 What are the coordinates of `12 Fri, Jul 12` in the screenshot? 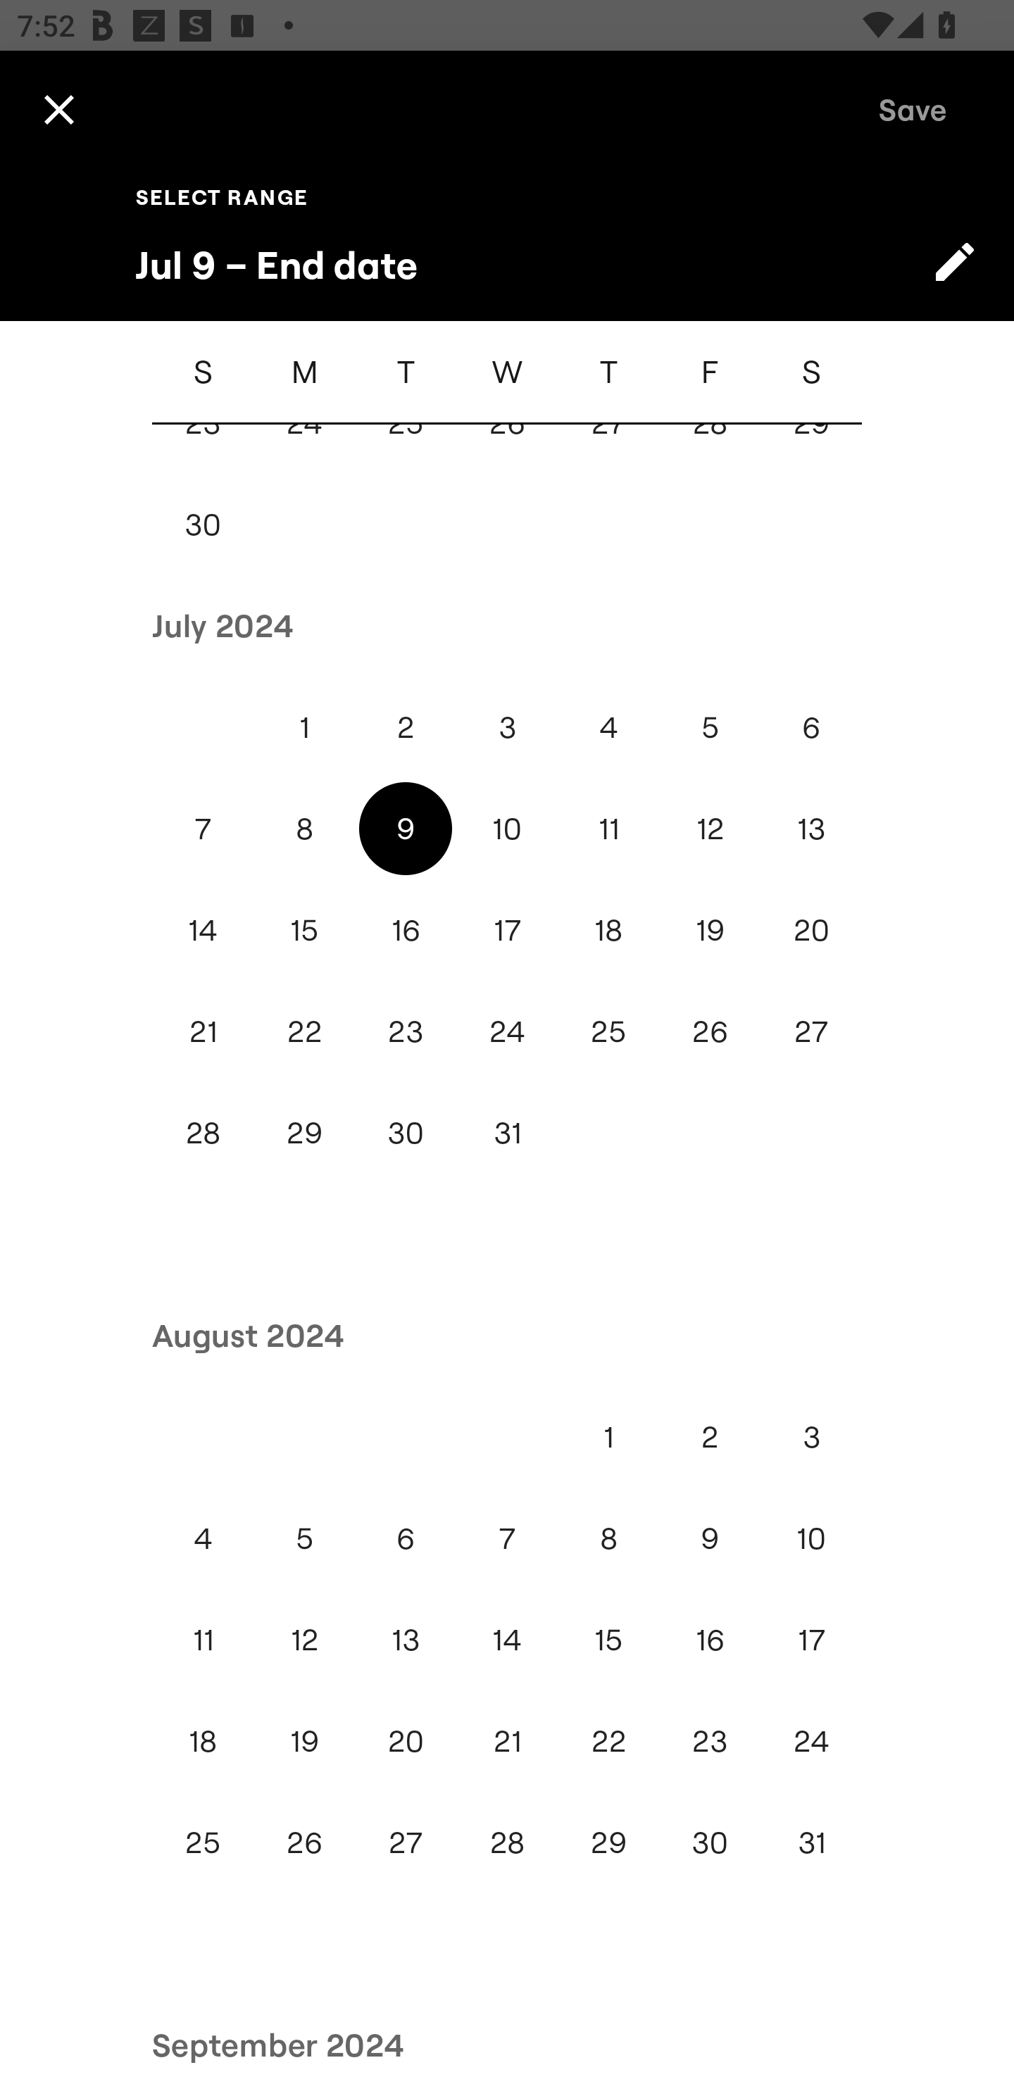 It's located at (710, 828).